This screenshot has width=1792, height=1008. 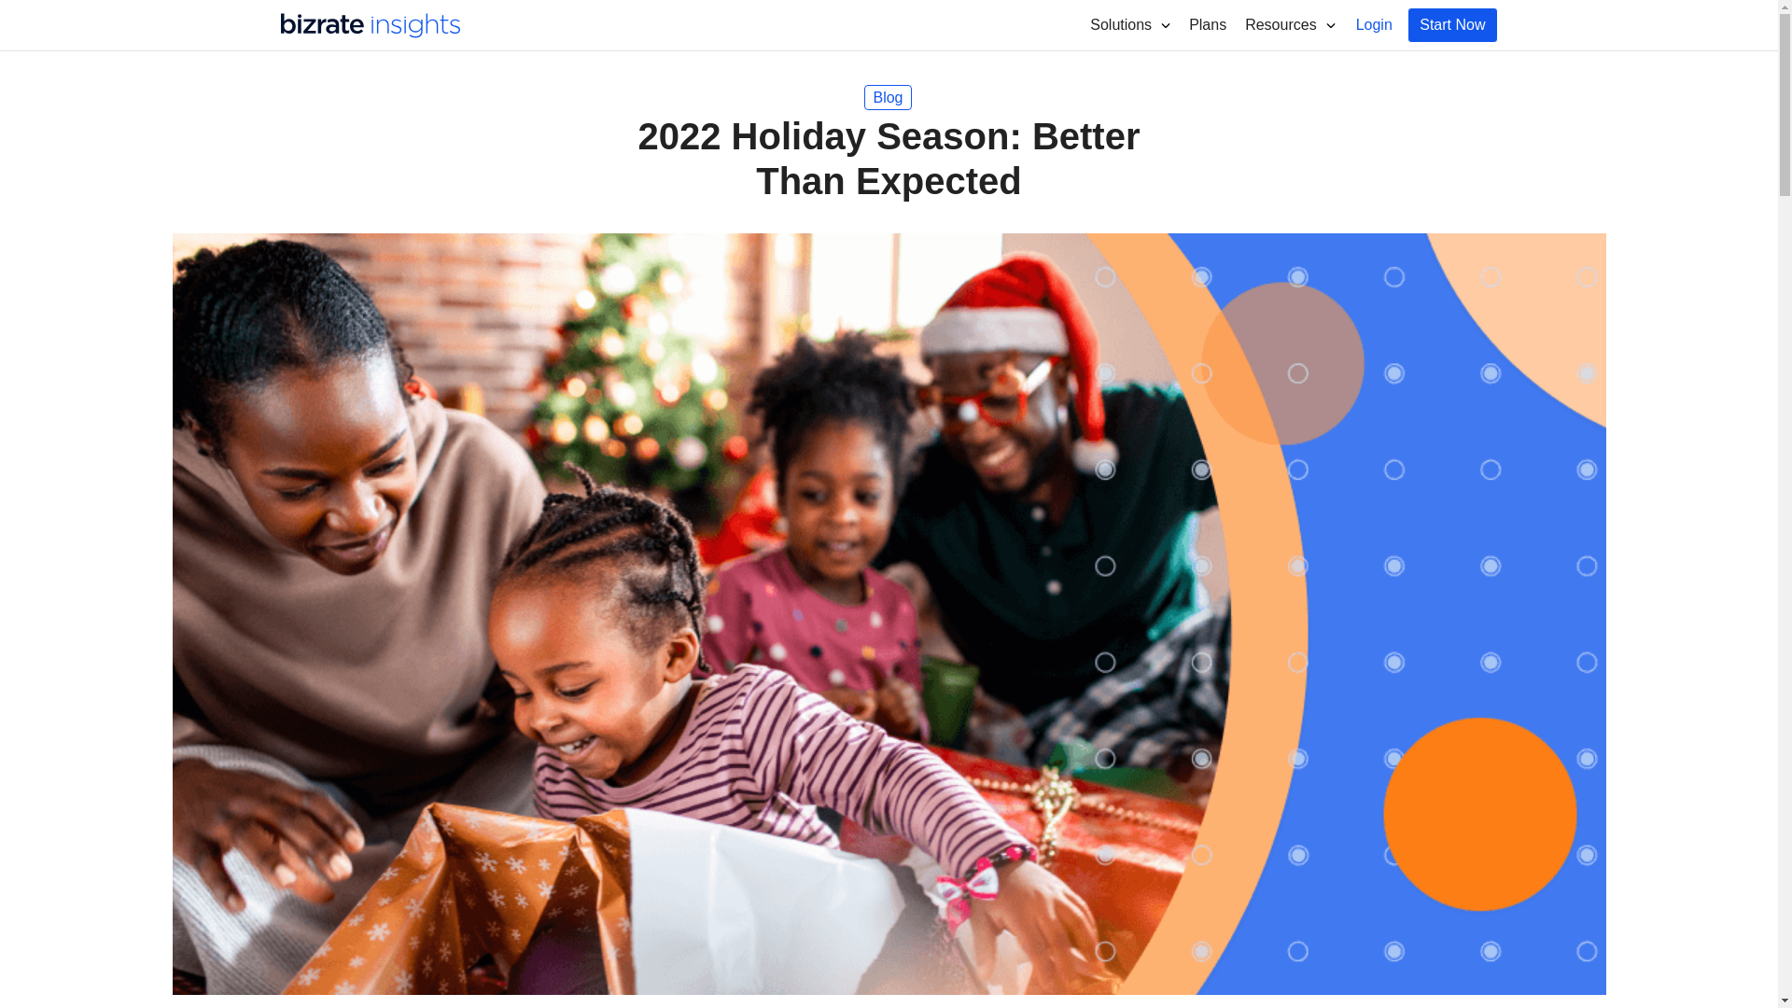 What do you see at coordinates (1290, 24) in the screenshot?
I see `Resources` at bounding box center [1290, 24].